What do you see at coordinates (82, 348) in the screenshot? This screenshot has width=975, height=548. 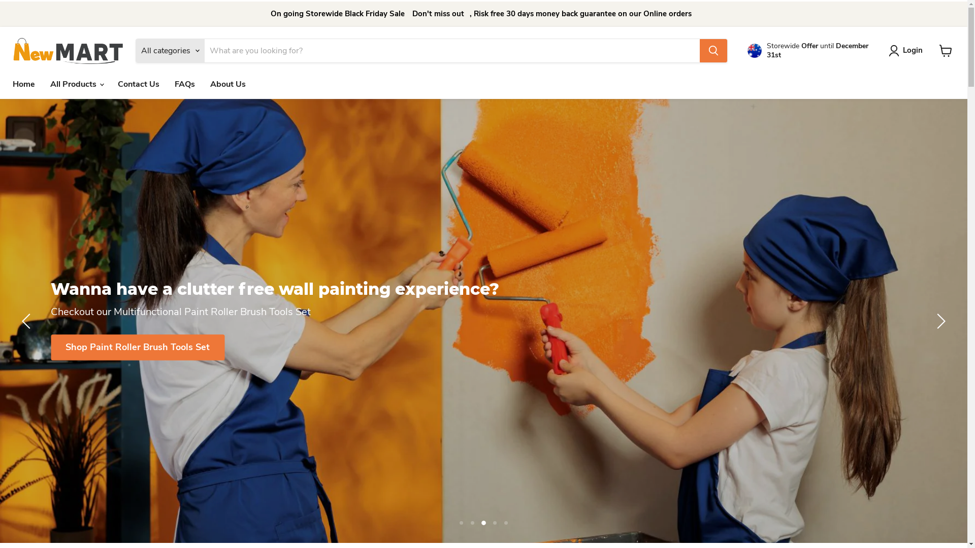 I see `Explore` at bounding box center [82, 348].